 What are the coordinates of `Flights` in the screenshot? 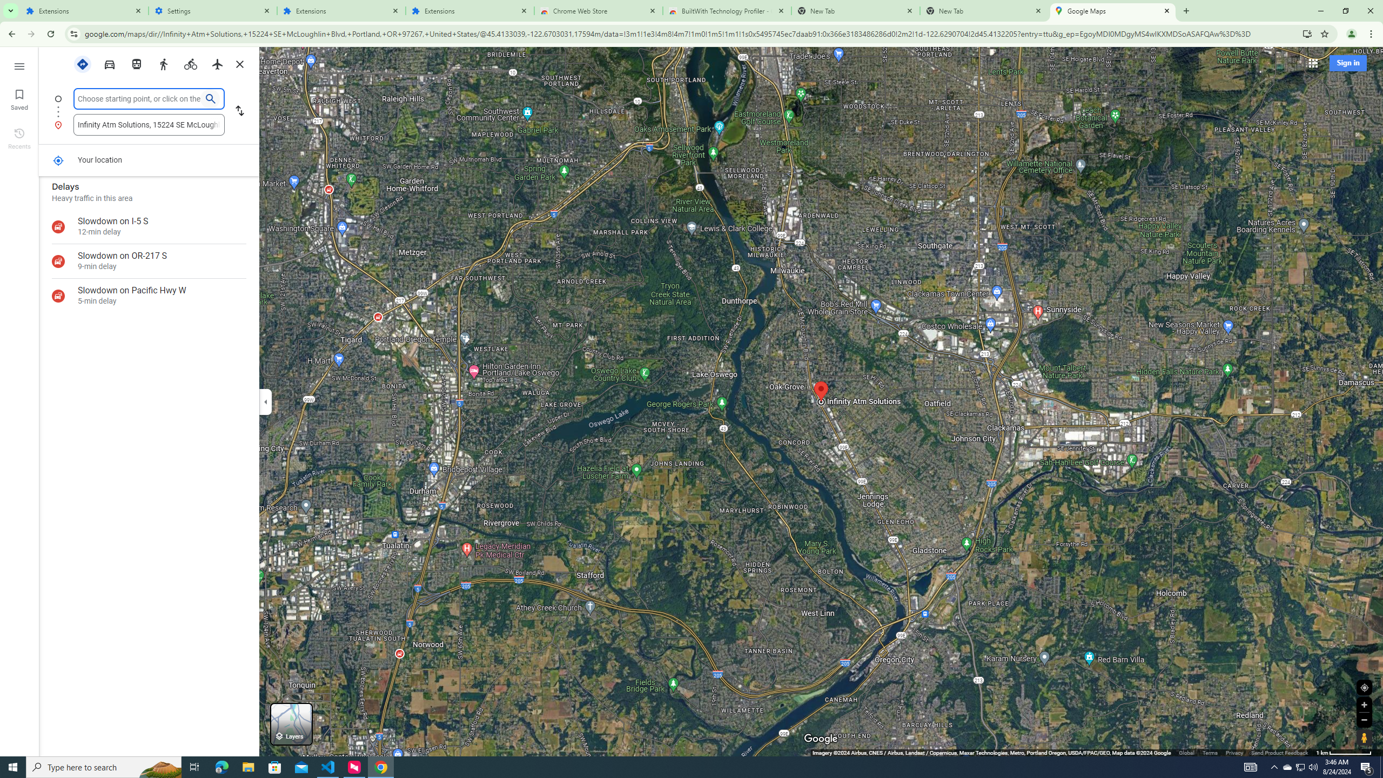 It's located at (217, 64).